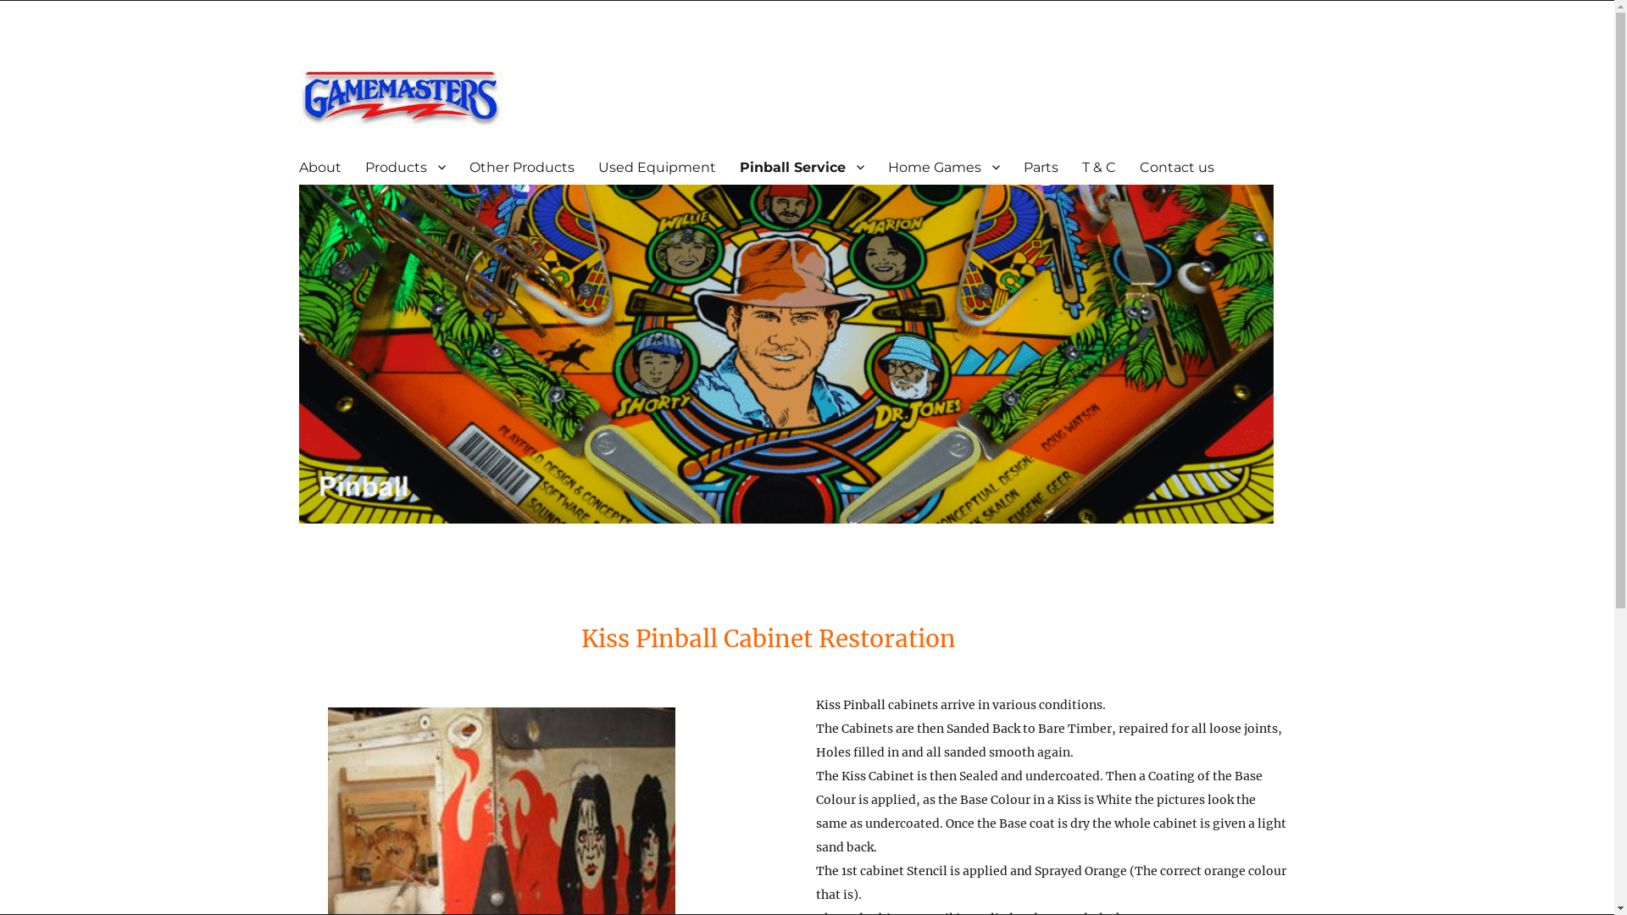  I want to click on Contact us, so click(1176, 167).